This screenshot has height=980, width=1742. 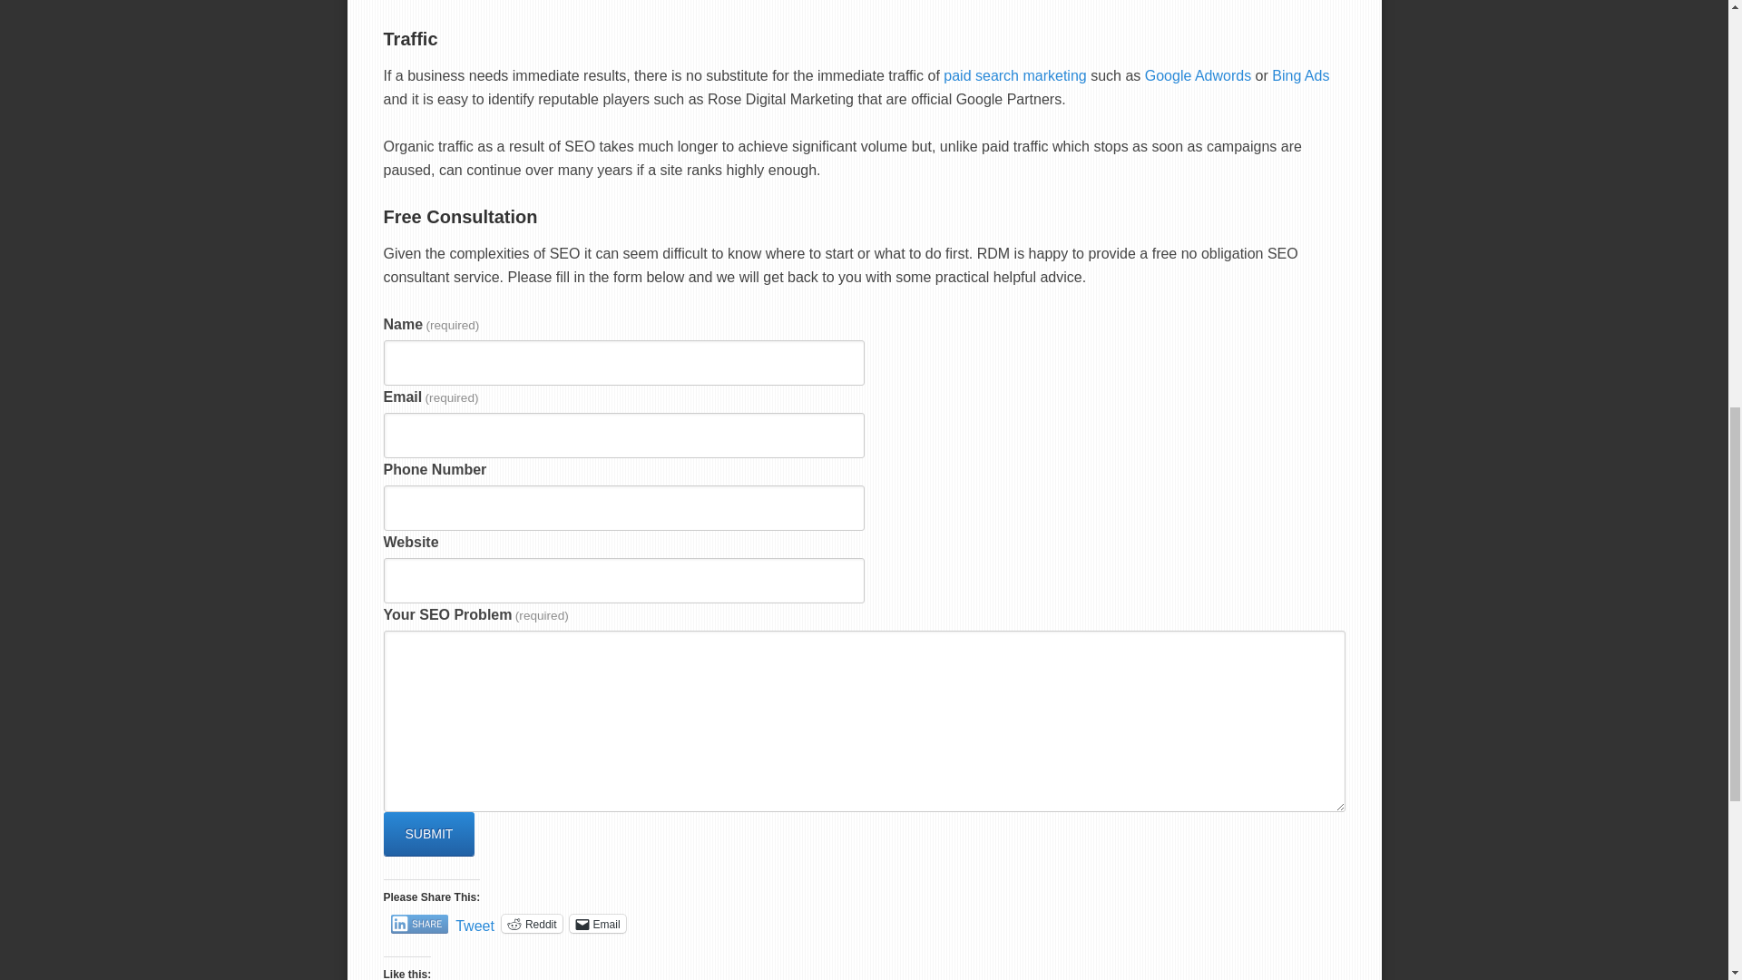 What do you see at coordinates (597, 924) in the screenshot?
I see `Click to email a link to a friend` at bounding box center [597, 924].